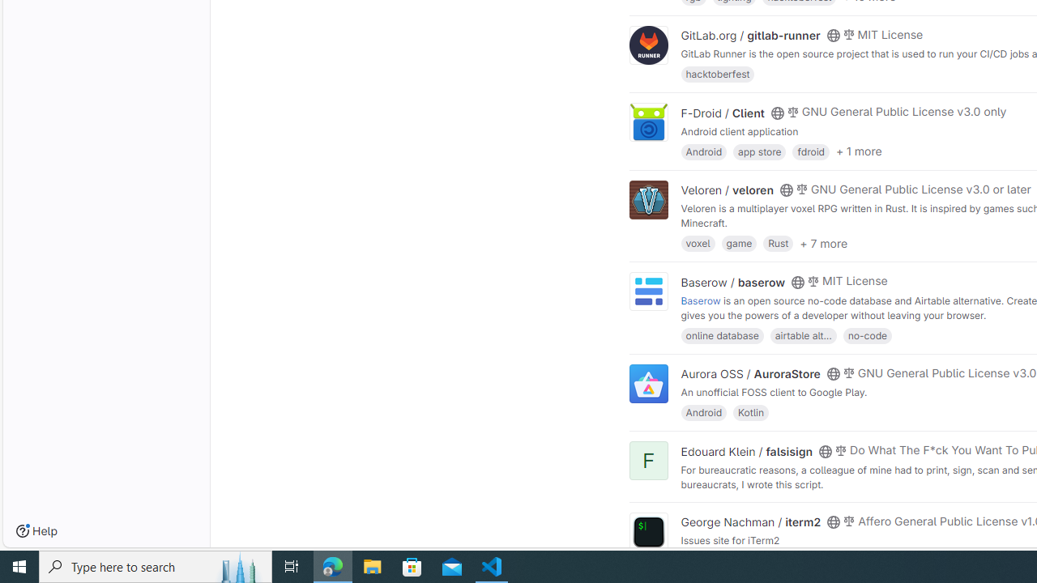  I want to click on Class: s14 gl-mr-2, so click(849, 520).